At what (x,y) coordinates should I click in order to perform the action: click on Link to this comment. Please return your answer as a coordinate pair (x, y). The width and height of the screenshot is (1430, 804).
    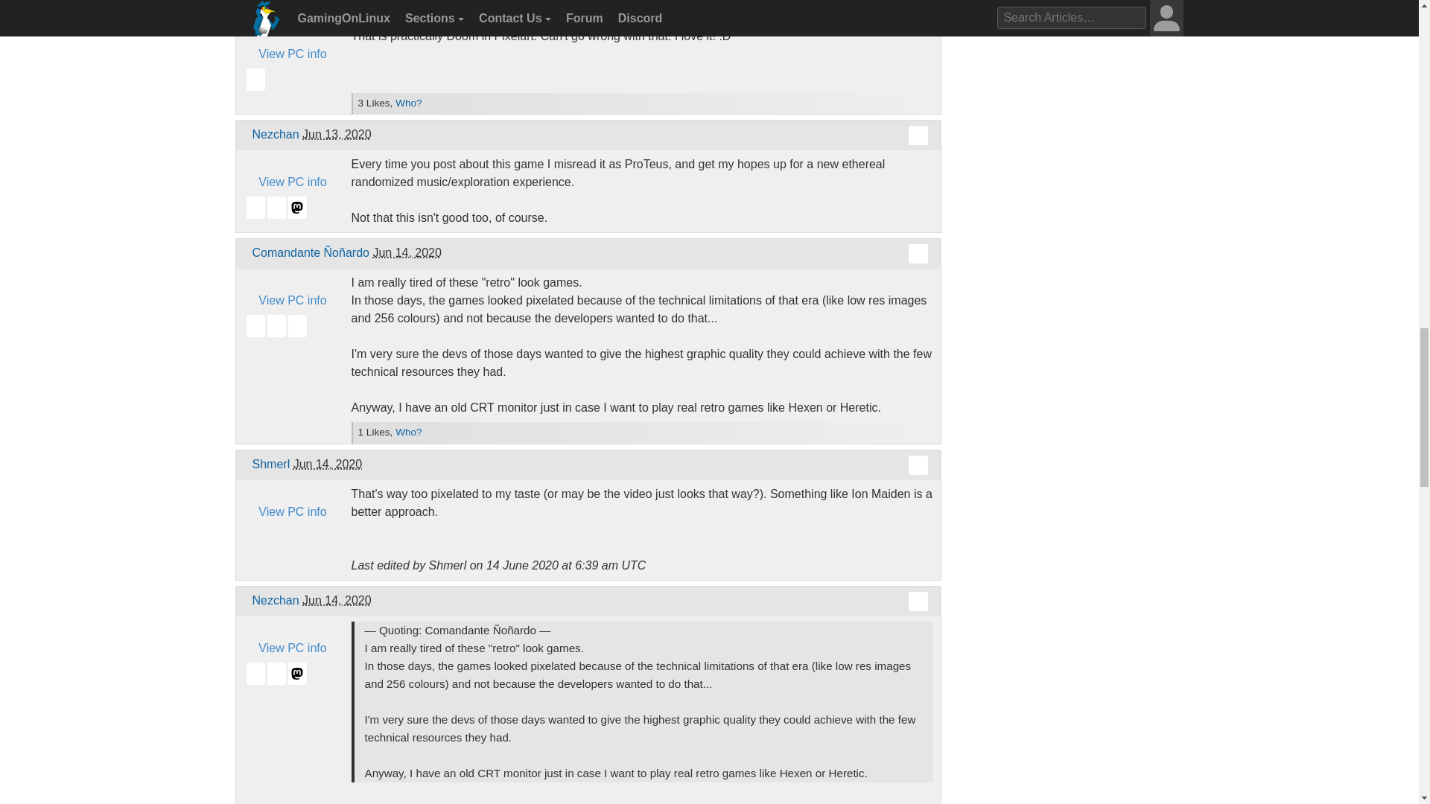
    Looking at the image, I should click on (918, 465).